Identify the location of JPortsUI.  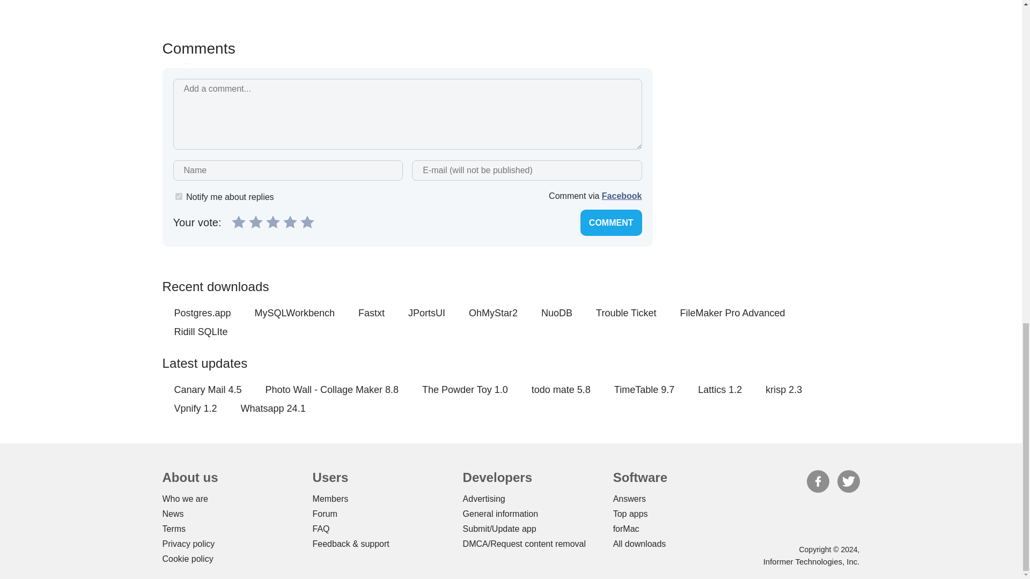
(426, 313).